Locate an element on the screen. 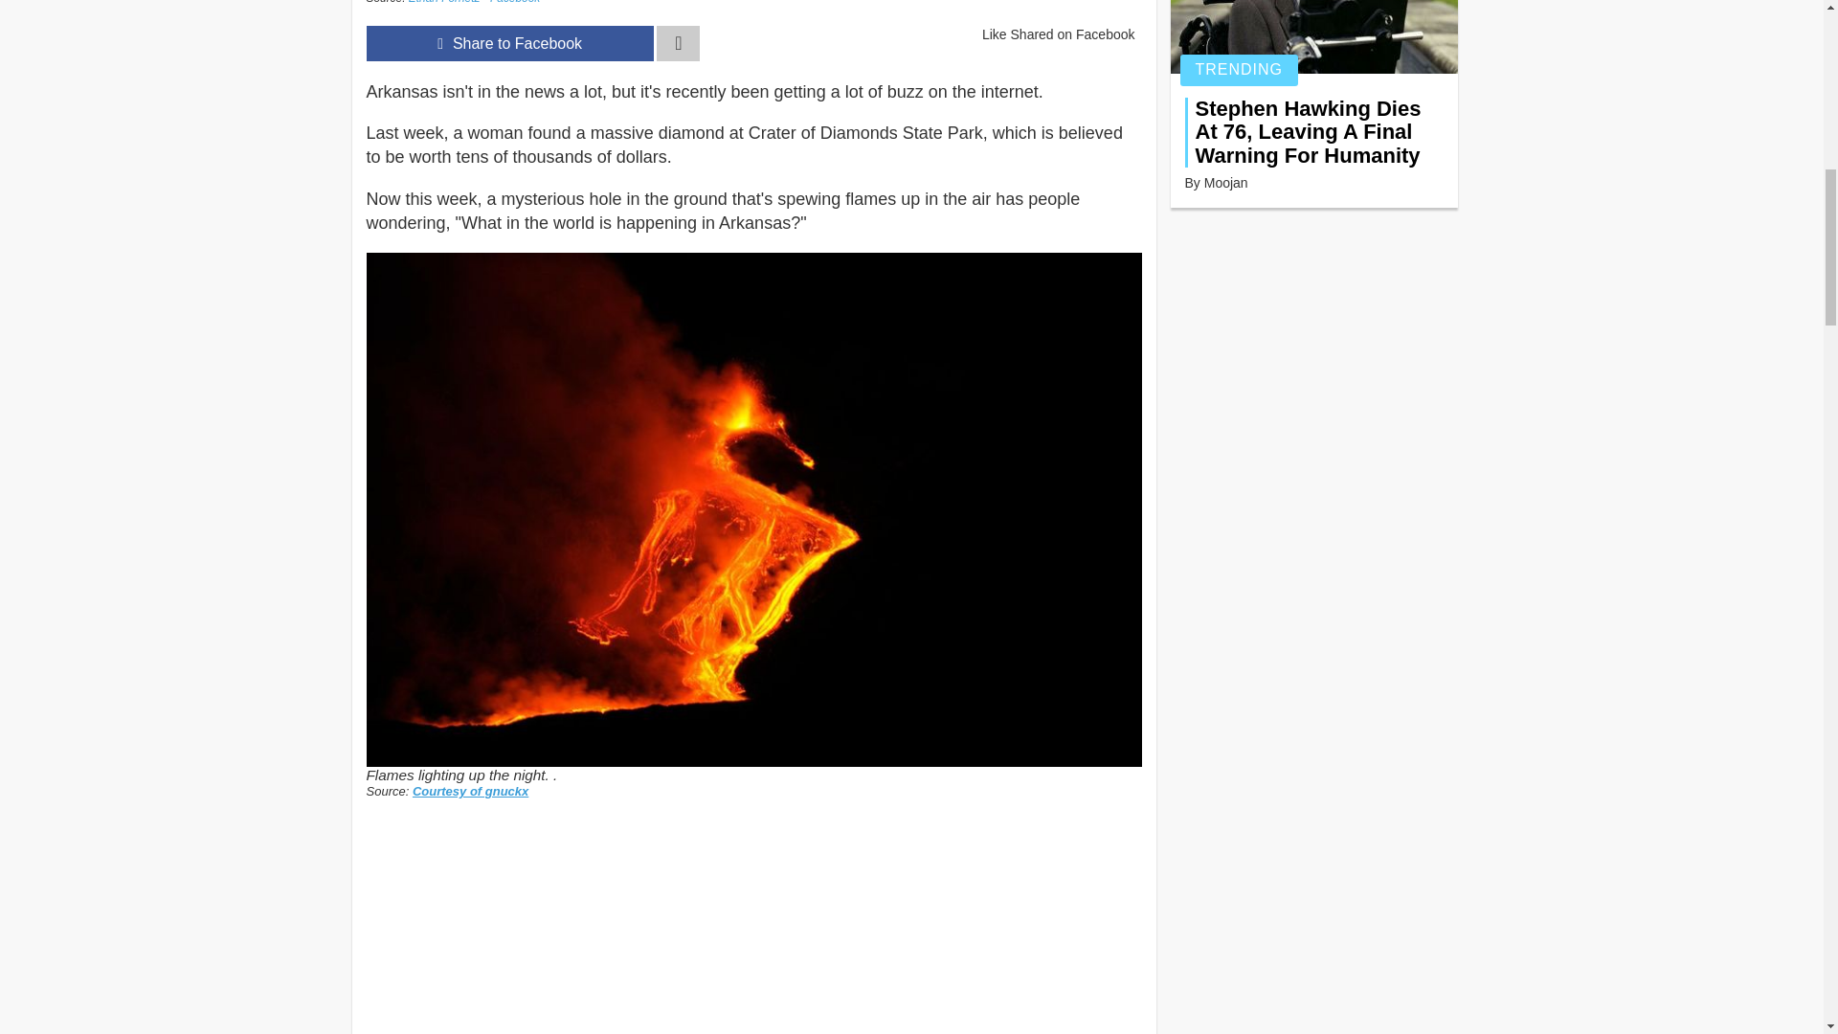  Ethan Forhetz - Facebook is located at coordinates (474, 2).